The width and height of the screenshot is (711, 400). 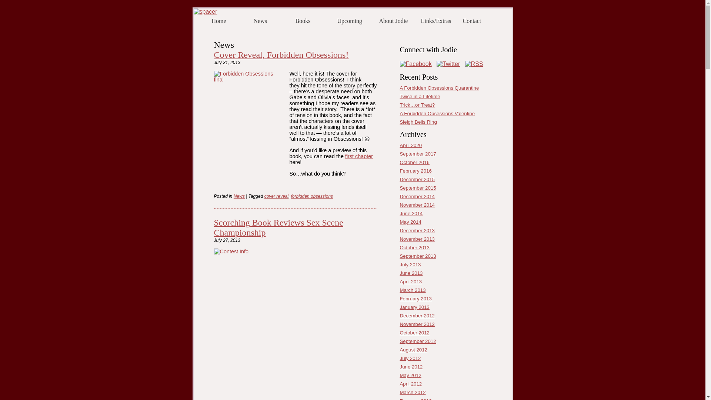 What do you see at coordinates (278, 227) in the screenshot?
I see `Permalink to Scorching Book Reviews Sex Scene Championship` at bounding box center [278, 227].